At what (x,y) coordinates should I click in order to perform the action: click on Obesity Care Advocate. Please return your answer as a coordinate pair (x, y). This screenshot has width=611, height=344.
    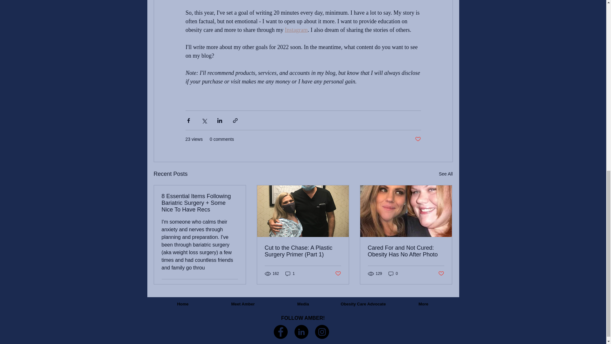
    Looking at the image, I should click on (363, 304).